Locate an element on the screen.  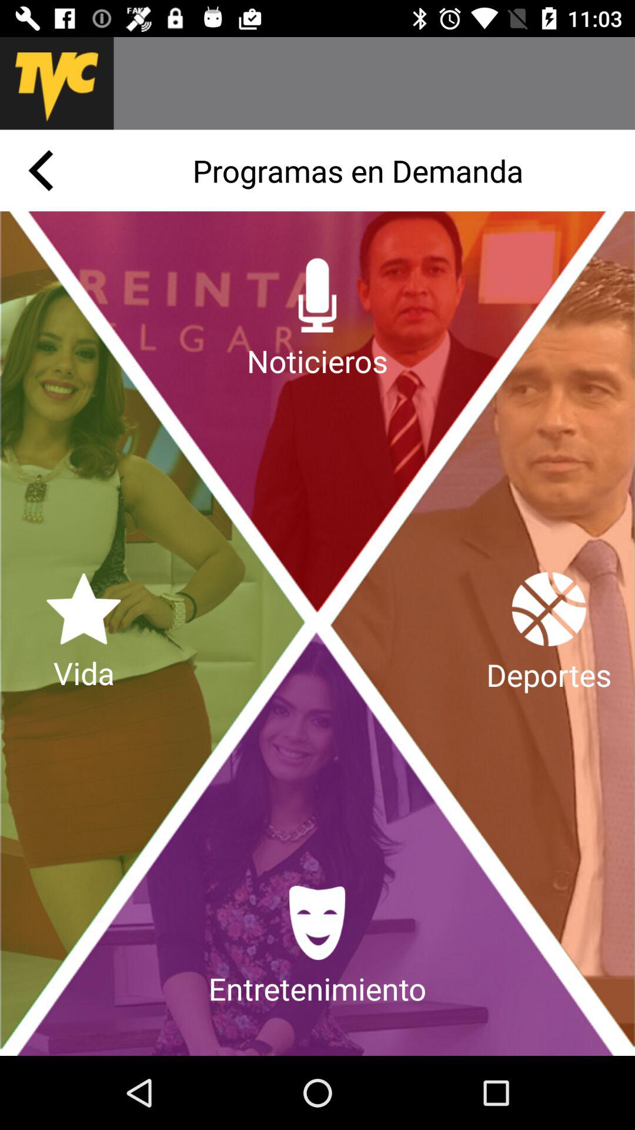
go back is located at coordinates (41, 171).